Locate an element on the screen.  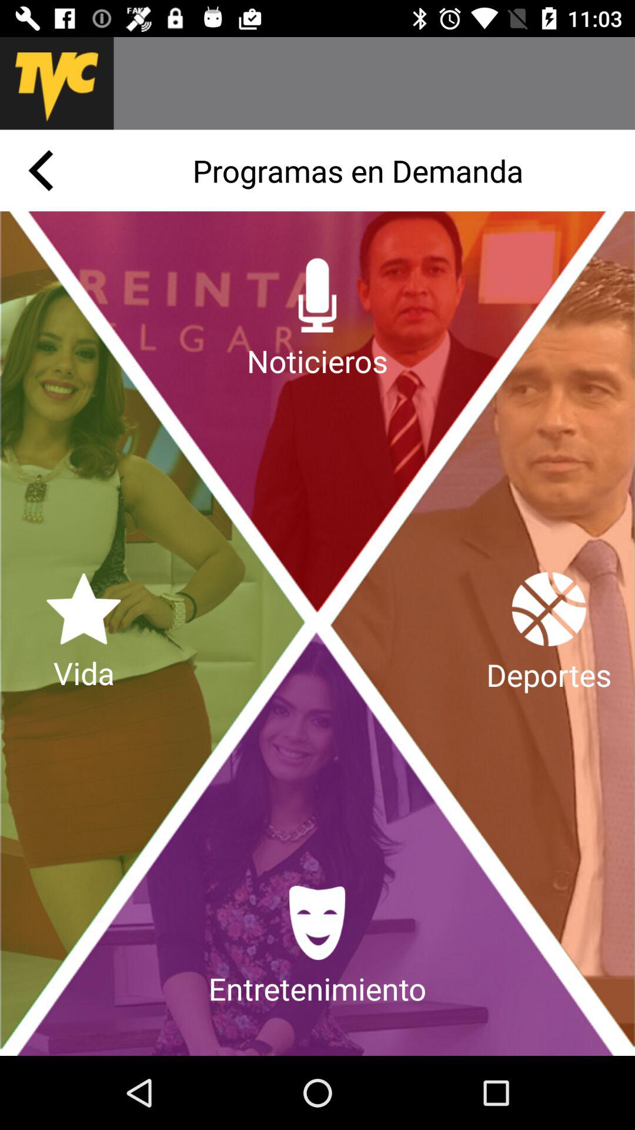
go back is located at coordinates (41, 171).